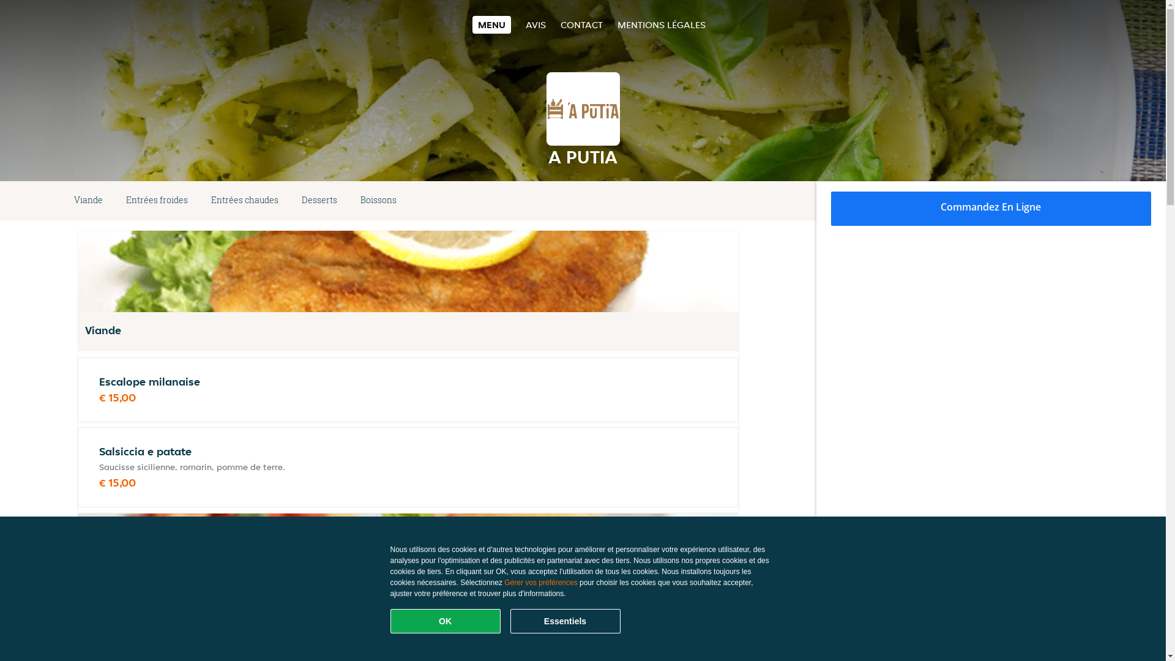 The width and height of the screenshot is (1175, 661). What do you see at coordinates (492, 24) in the screenshot?
I see `MENU` at bounding box center [492, 24].